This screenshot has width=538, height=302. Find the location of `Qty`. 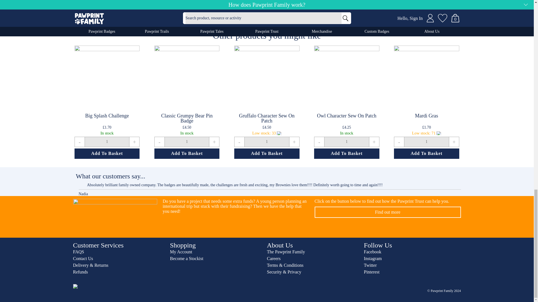

Qty is located at coordinates (106, 142).